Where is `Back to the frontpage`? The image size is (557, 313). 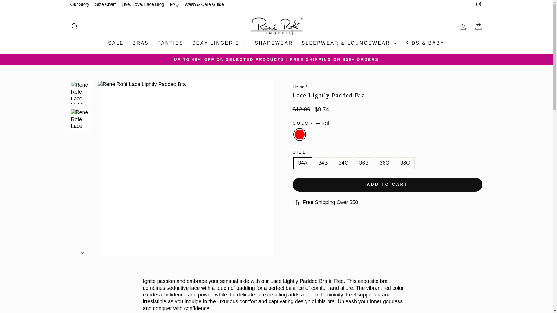
Back to the frontpage is located at coordinates (298, 86).